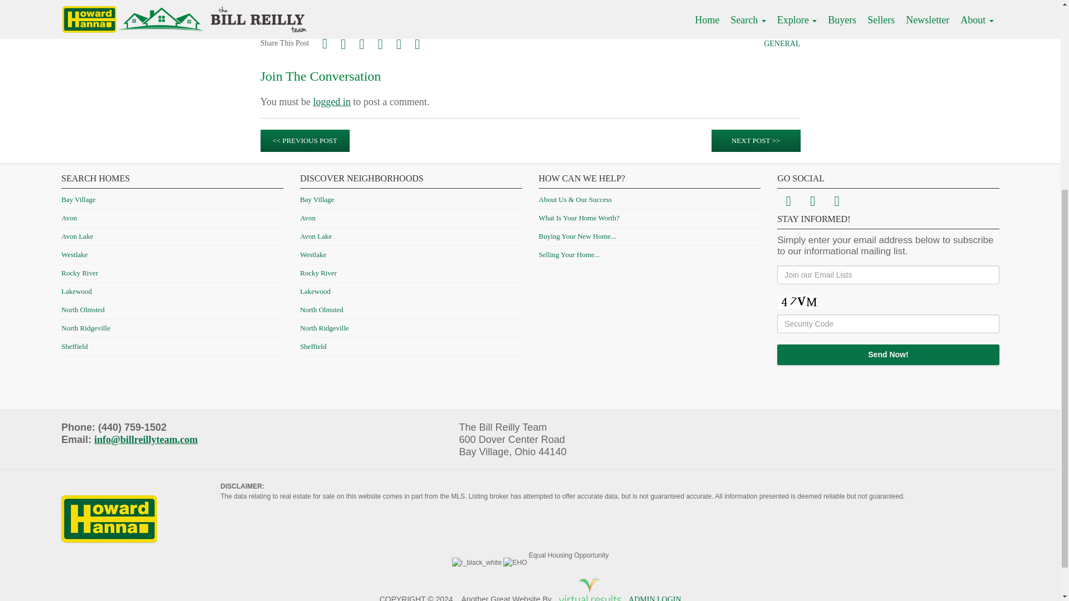 The image size is (1069, 601). I want to click on North Ridgeville, so click(85, 328).